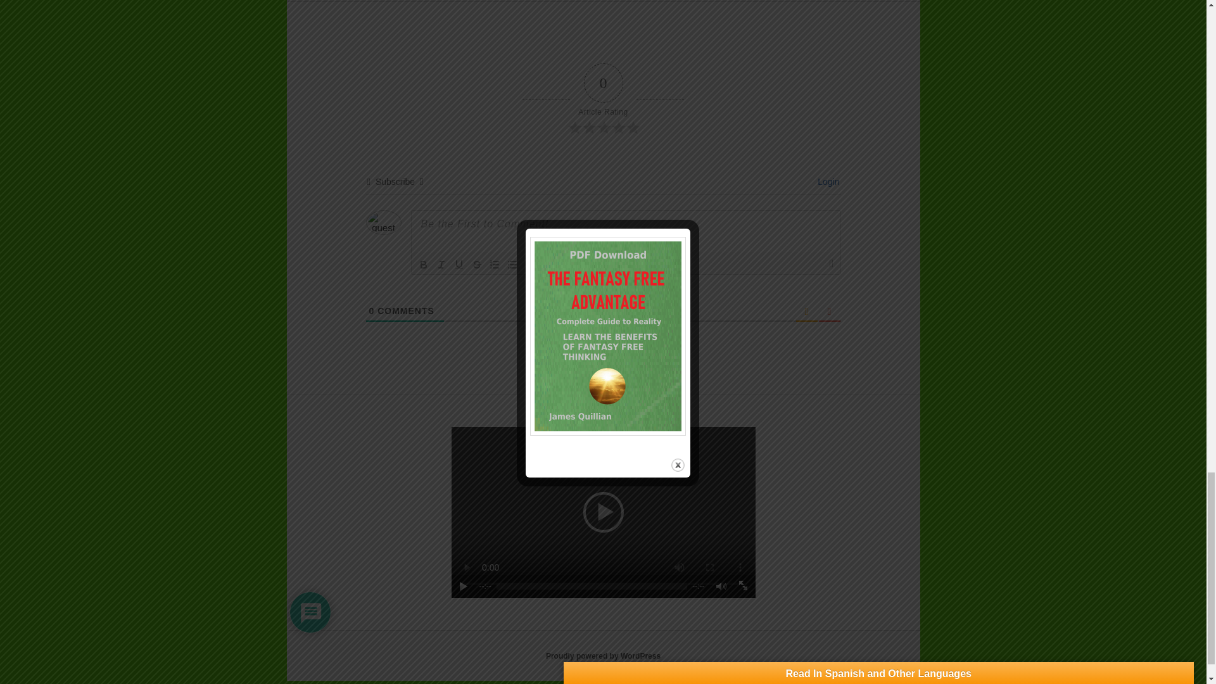  What do you see at coordinates (423, 265) in the screenshot?
I see `Bold` at bounding box center [423, 265].